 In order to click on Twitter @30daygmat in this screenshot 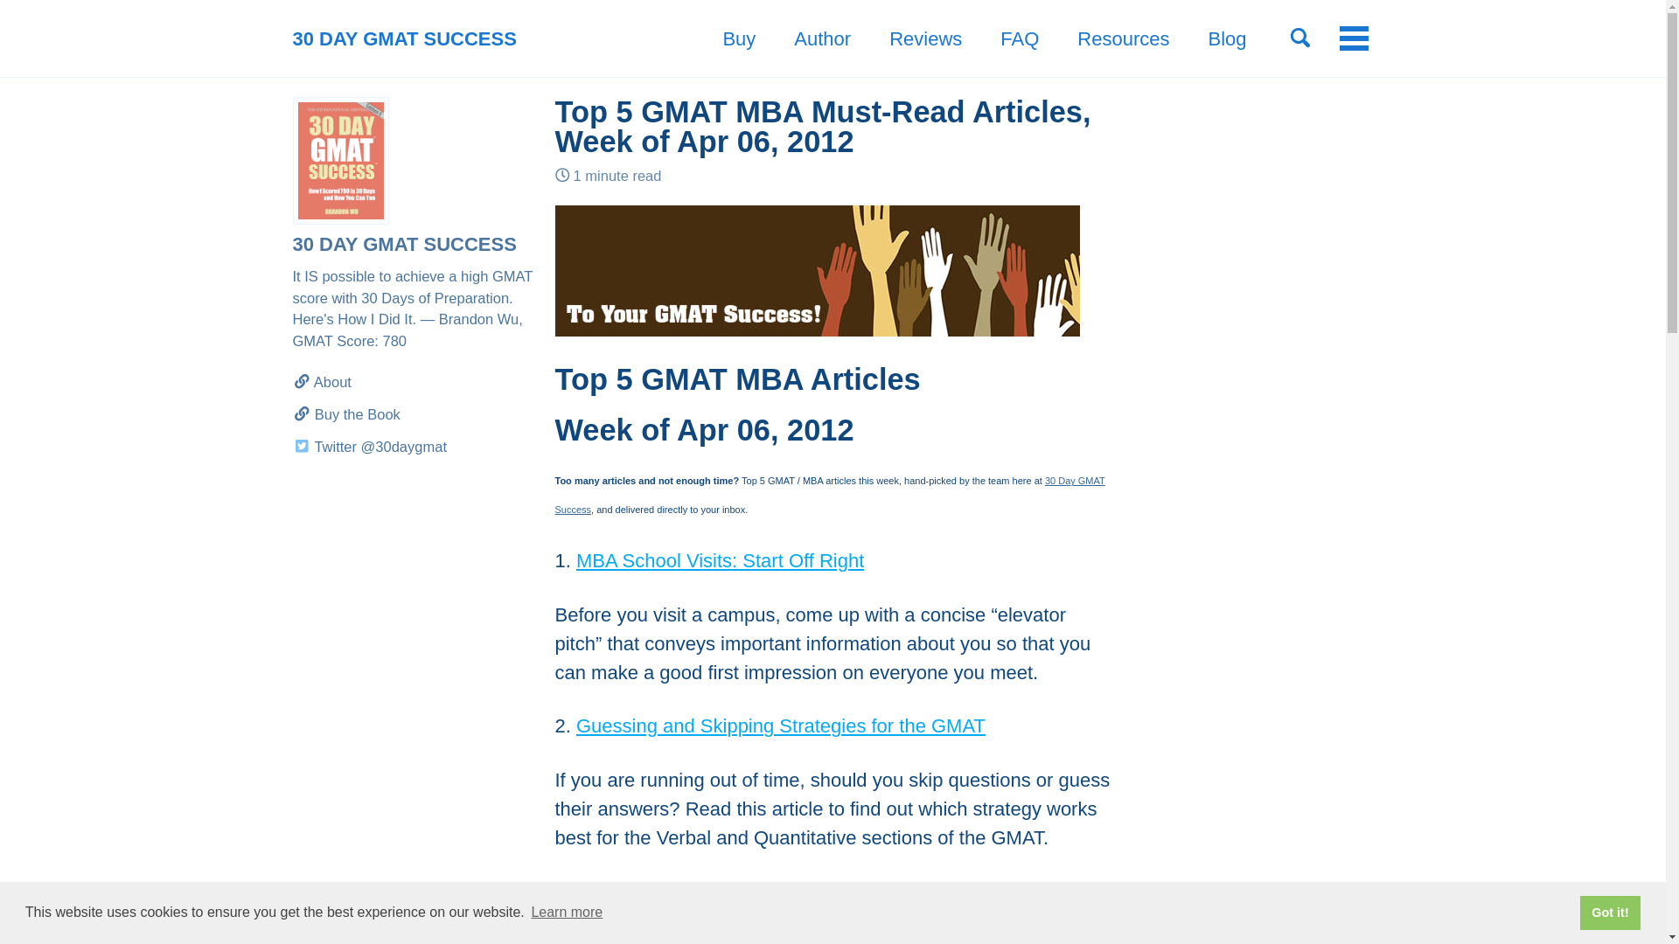, I will do `click(414, 448)`.